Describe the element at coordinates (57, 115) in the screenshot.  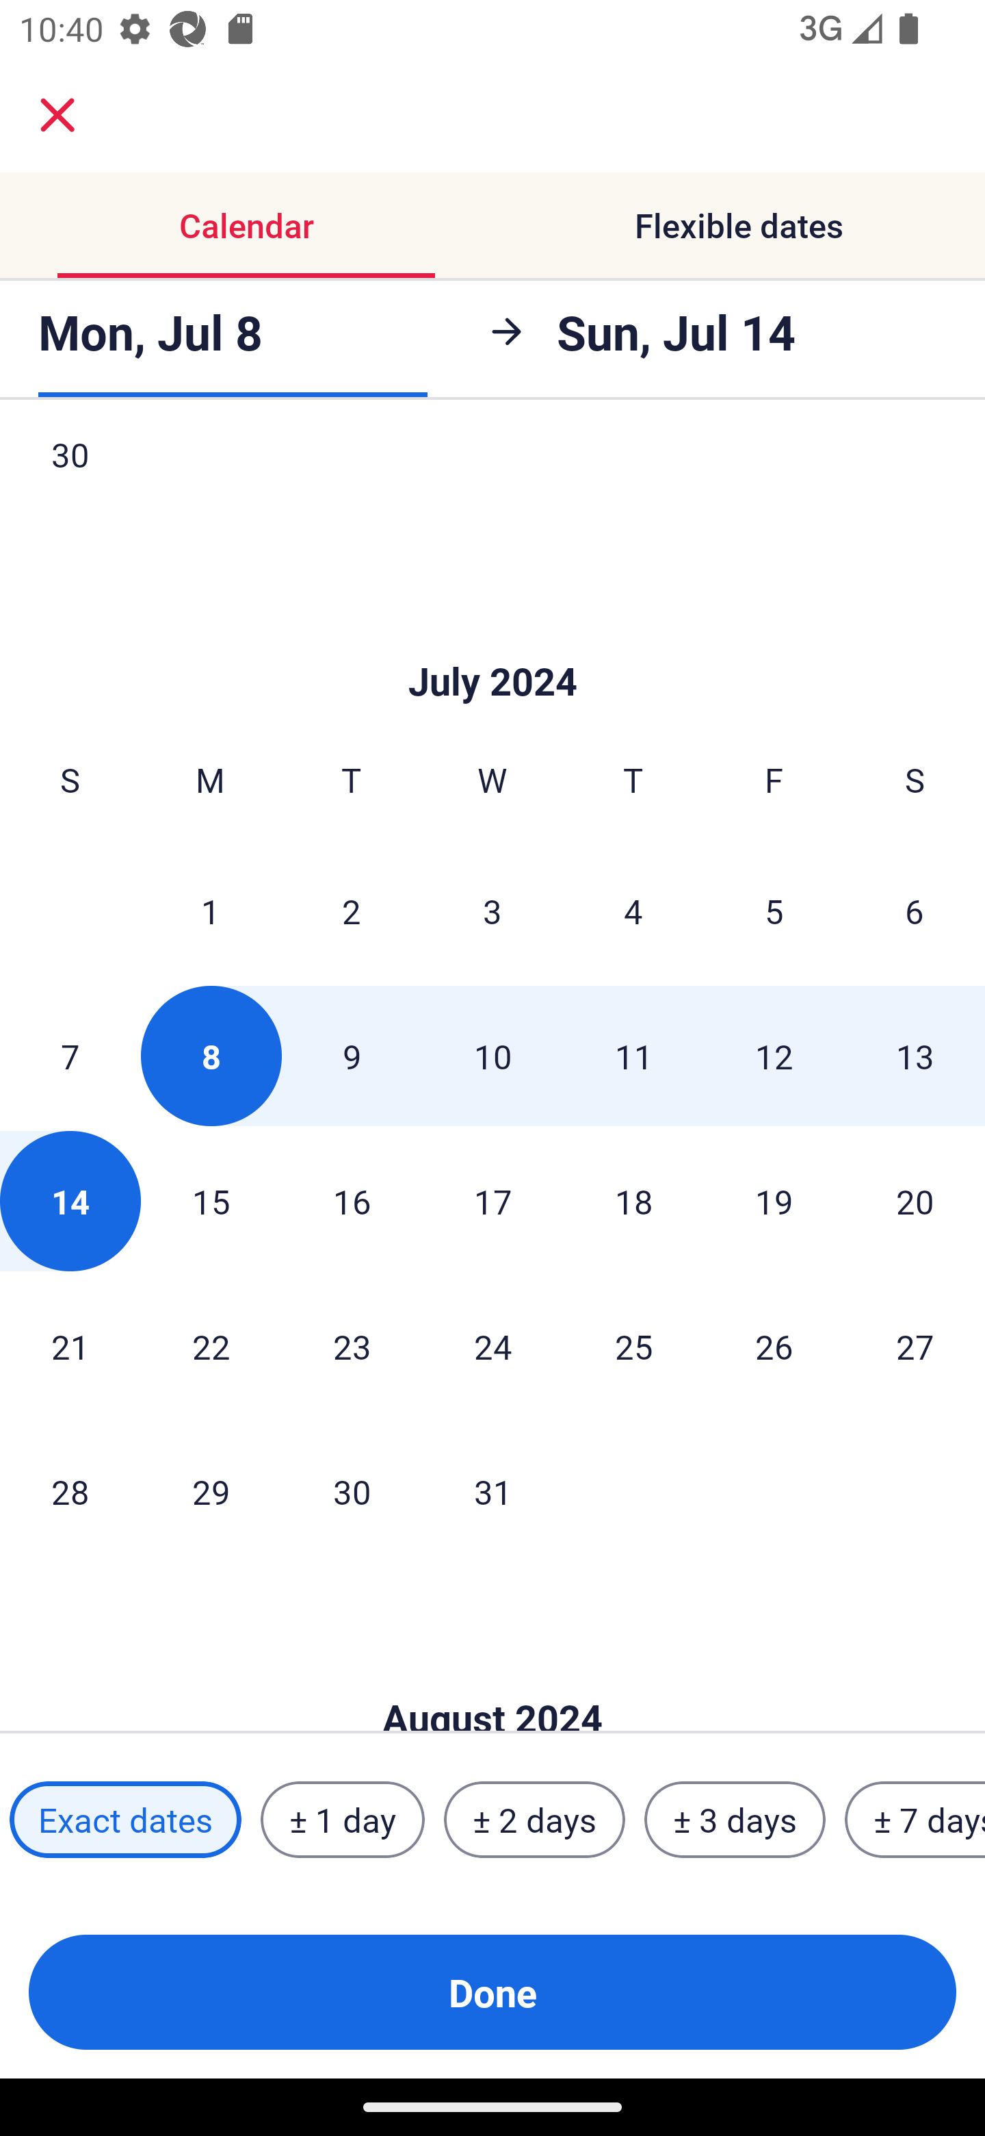
I see `close.` at that location.